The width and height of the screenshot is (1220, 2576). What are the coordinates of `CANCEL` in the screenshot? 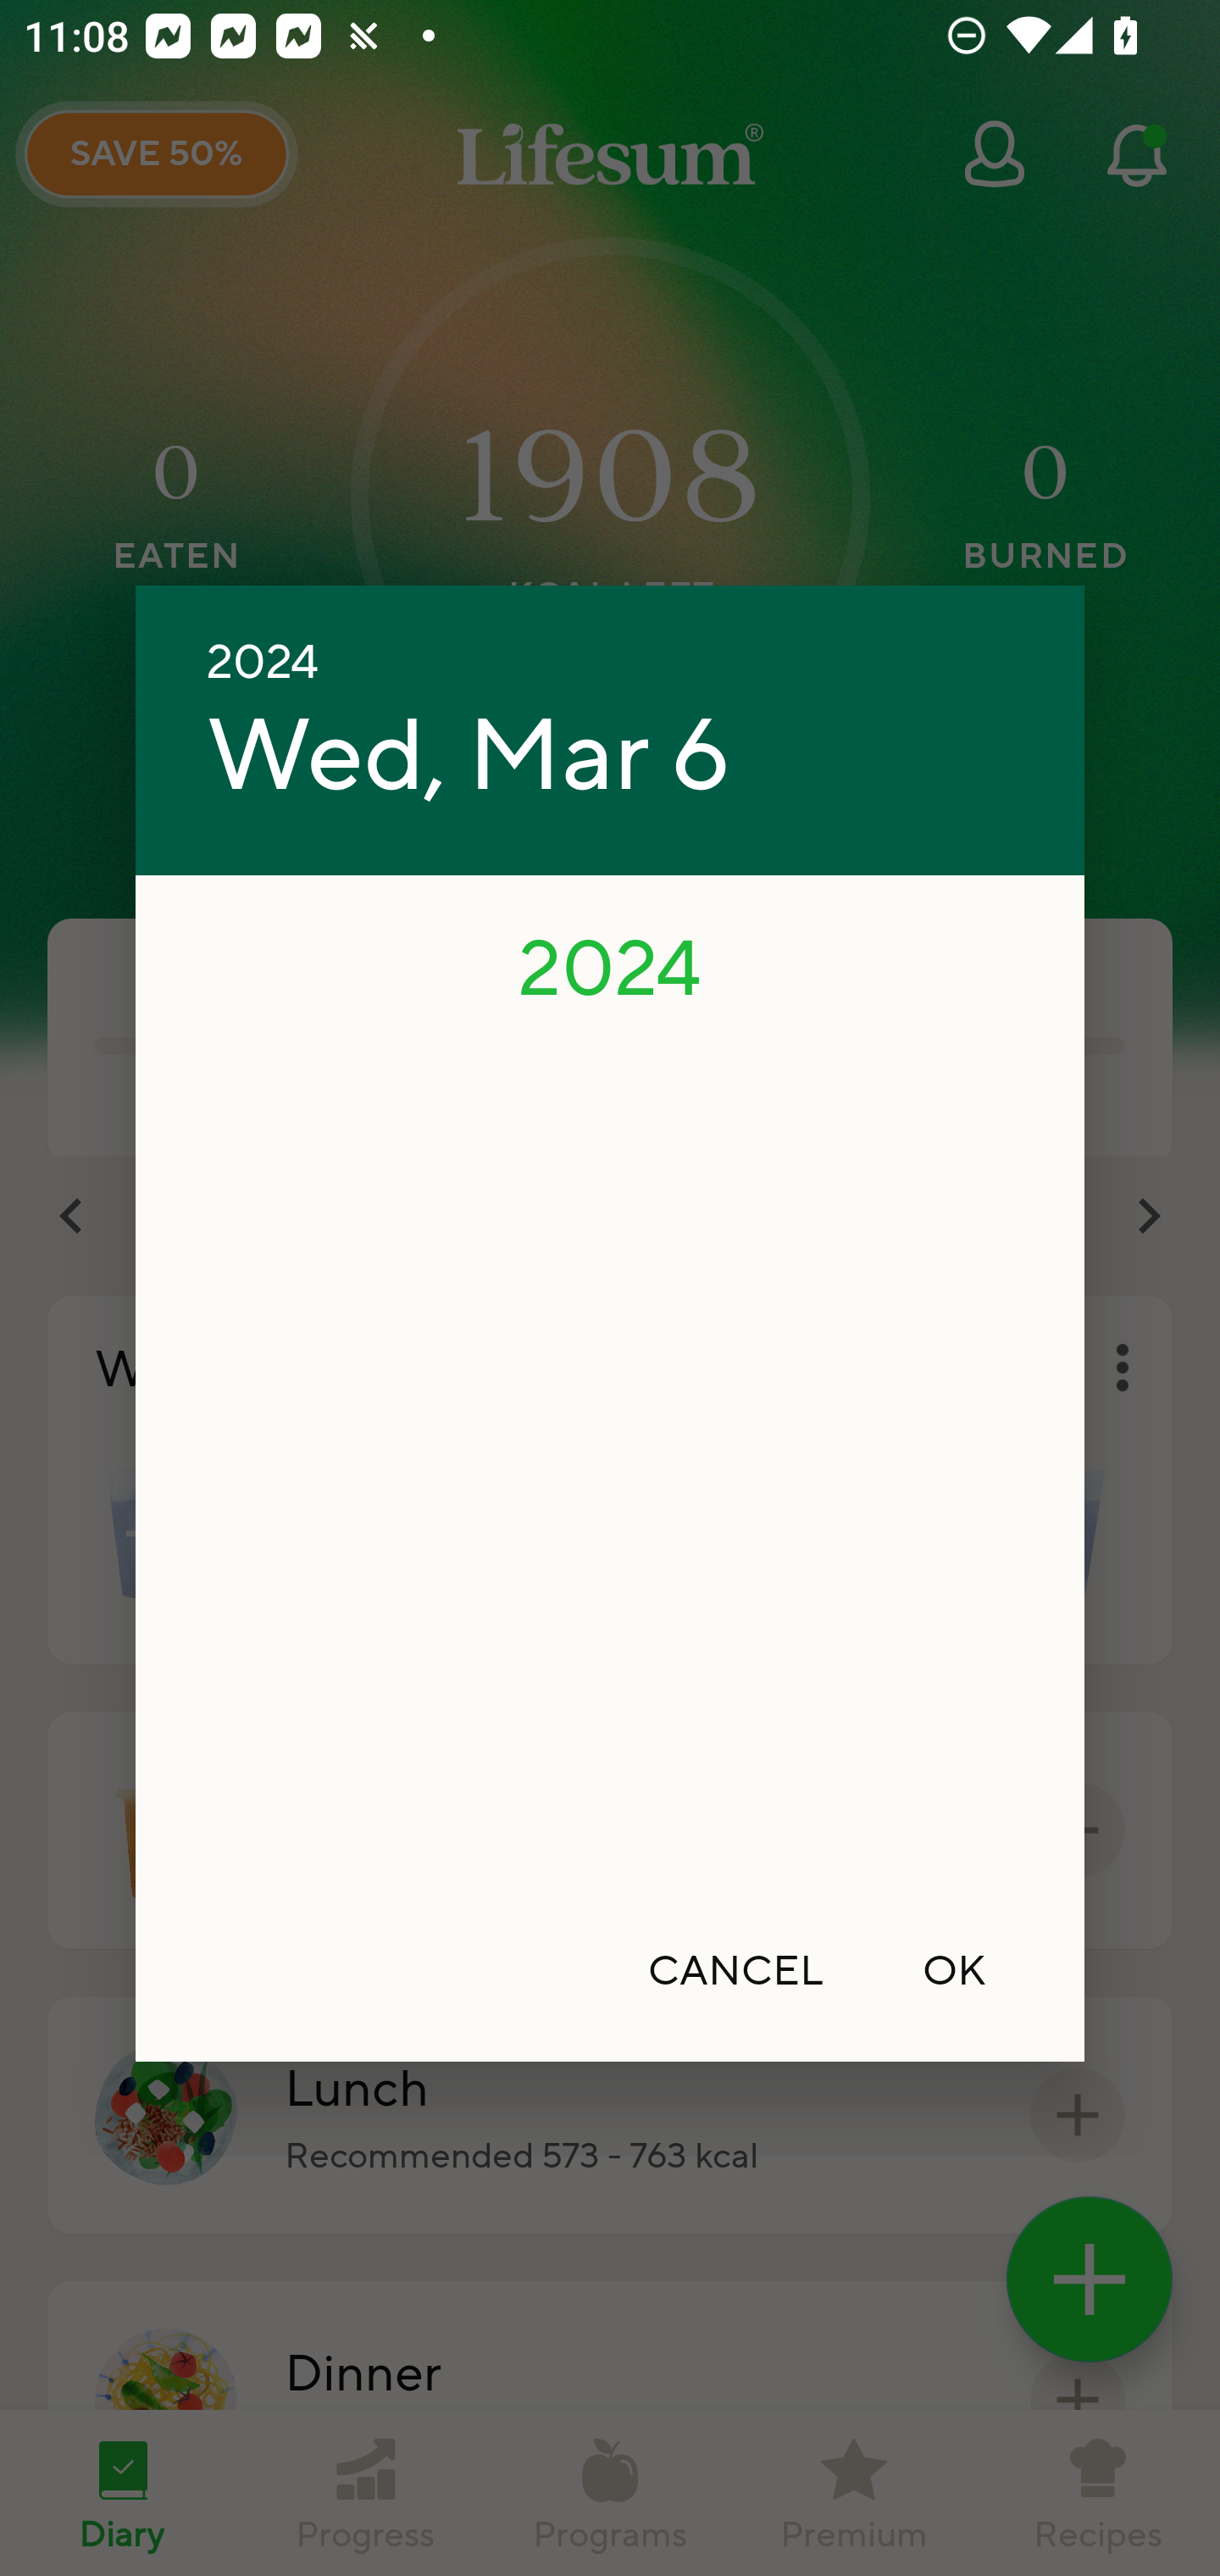 It's located at (735, 1970).